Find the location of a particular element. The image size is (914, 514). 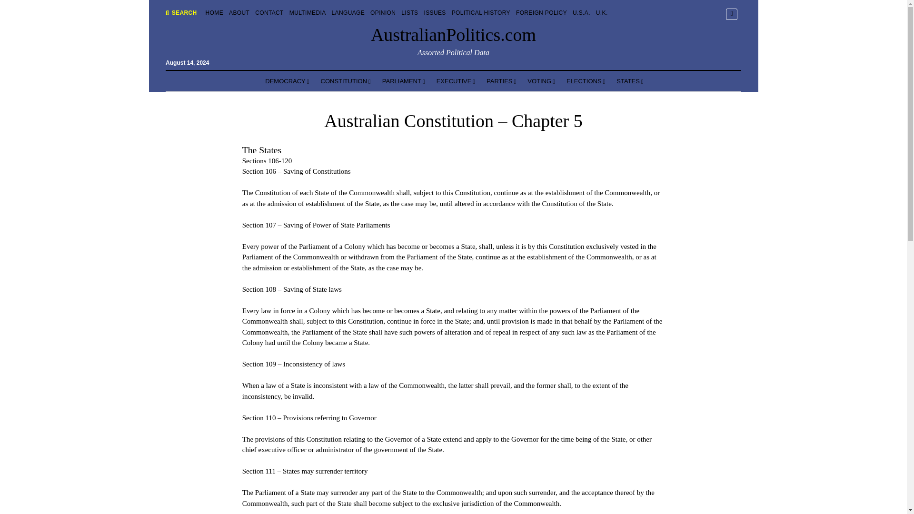

OPINION is located at coordinates (383, 12).